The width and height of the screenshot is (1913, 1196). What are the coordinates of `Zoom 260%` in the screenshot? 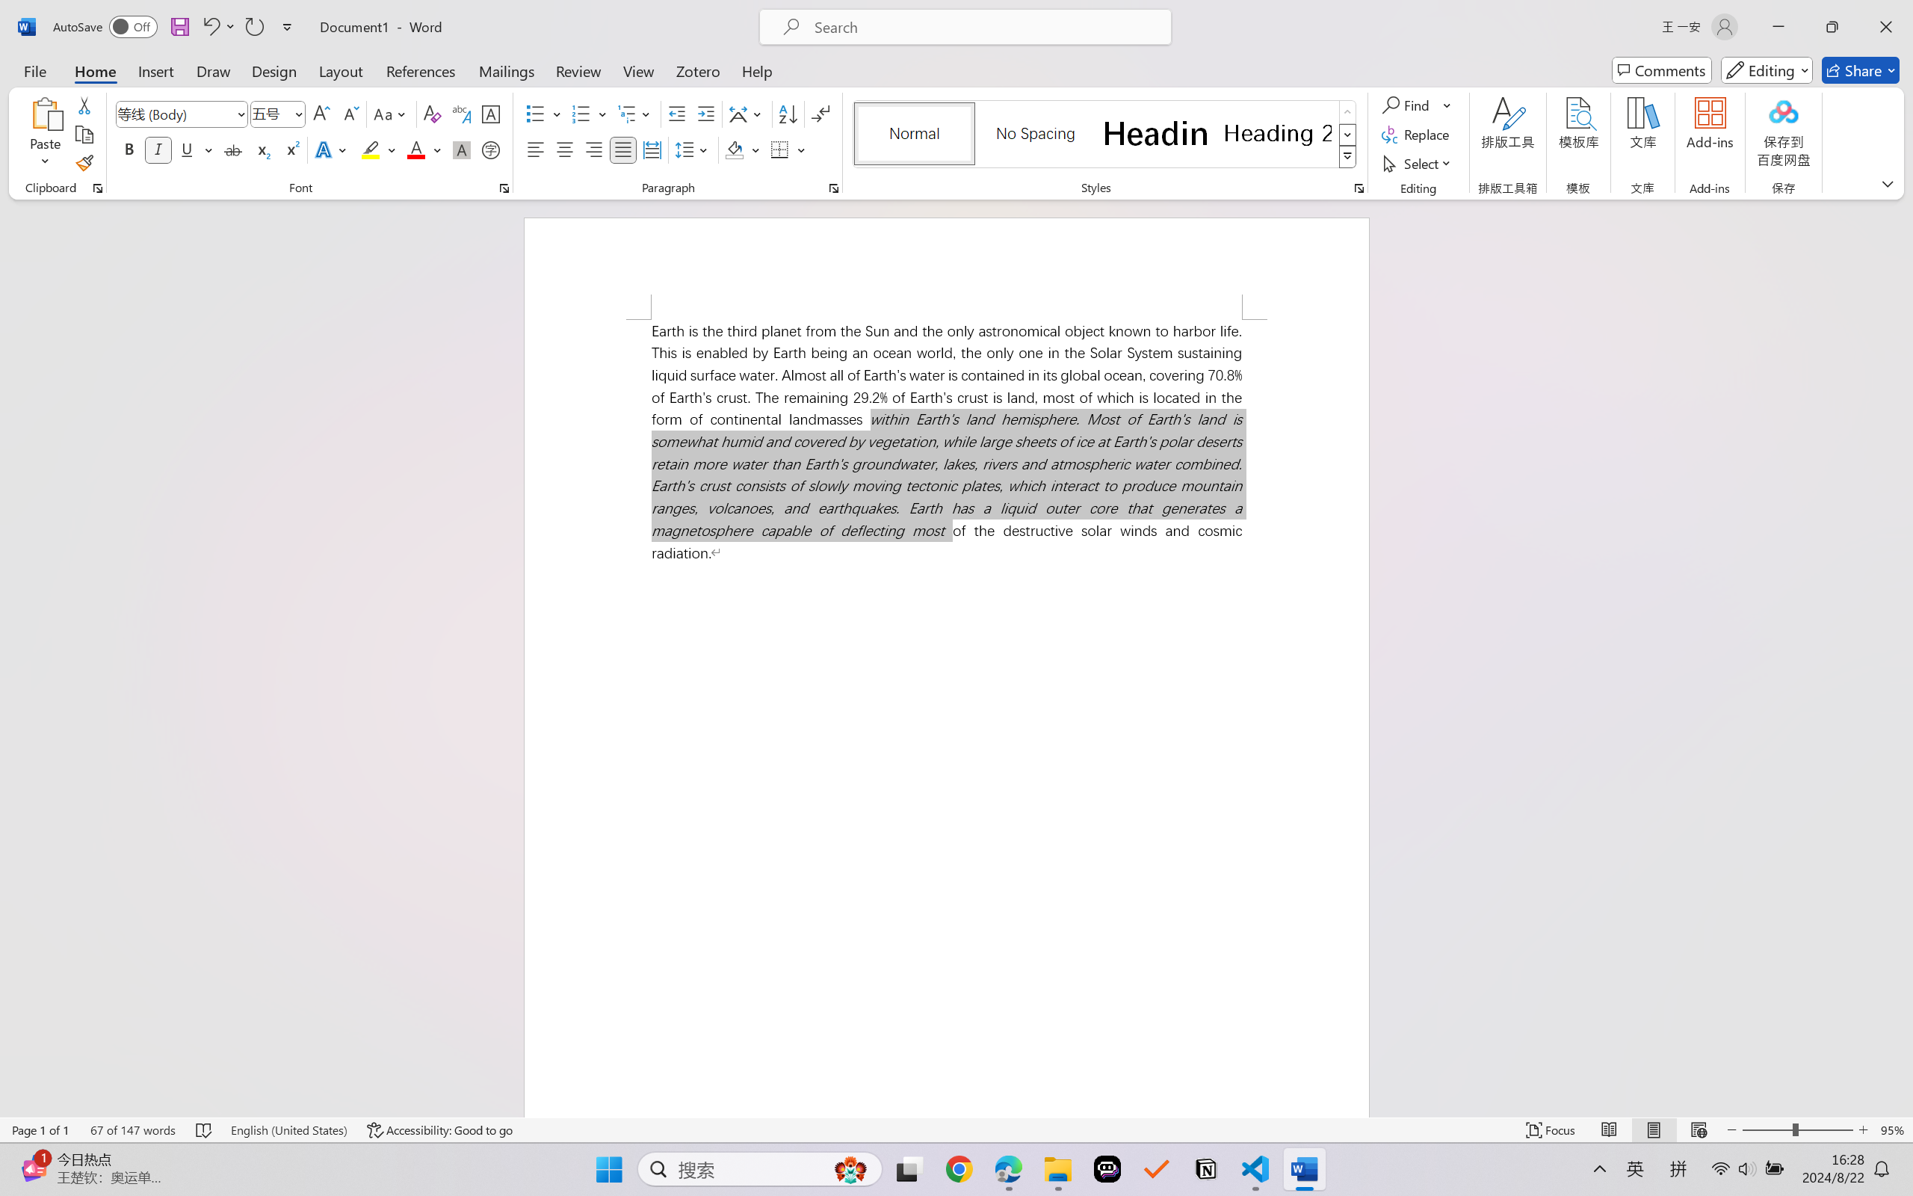 It's located at (1879, 1154).